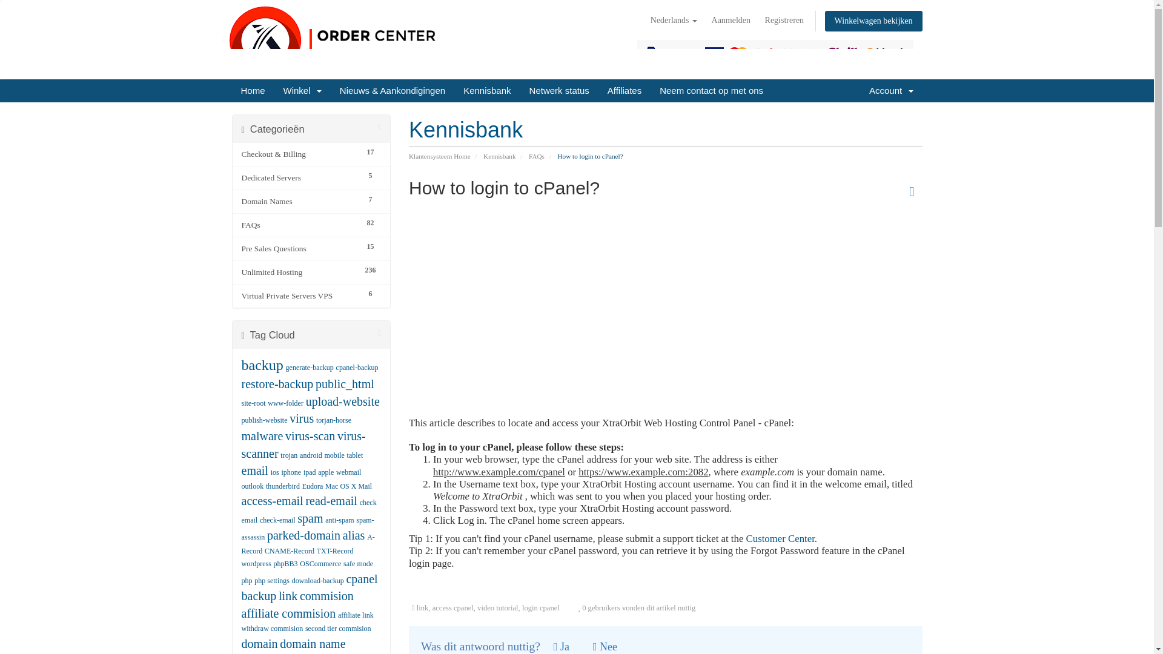 The image size is (1163, 654). What do you see at coordinates (731, 21) in the screenshot?
I see `Aanmelden` at bounding box center [731, 21].